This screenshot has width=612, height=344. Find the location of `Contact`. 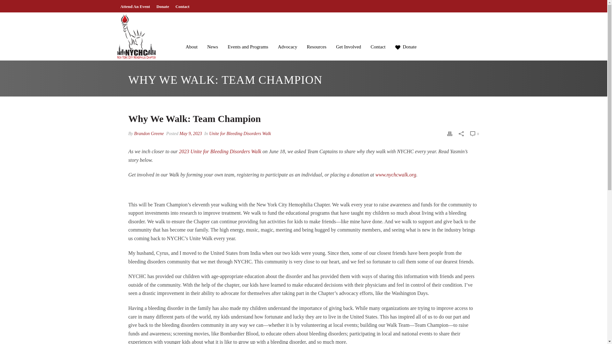

Contact is located at coordinates (378, 33).